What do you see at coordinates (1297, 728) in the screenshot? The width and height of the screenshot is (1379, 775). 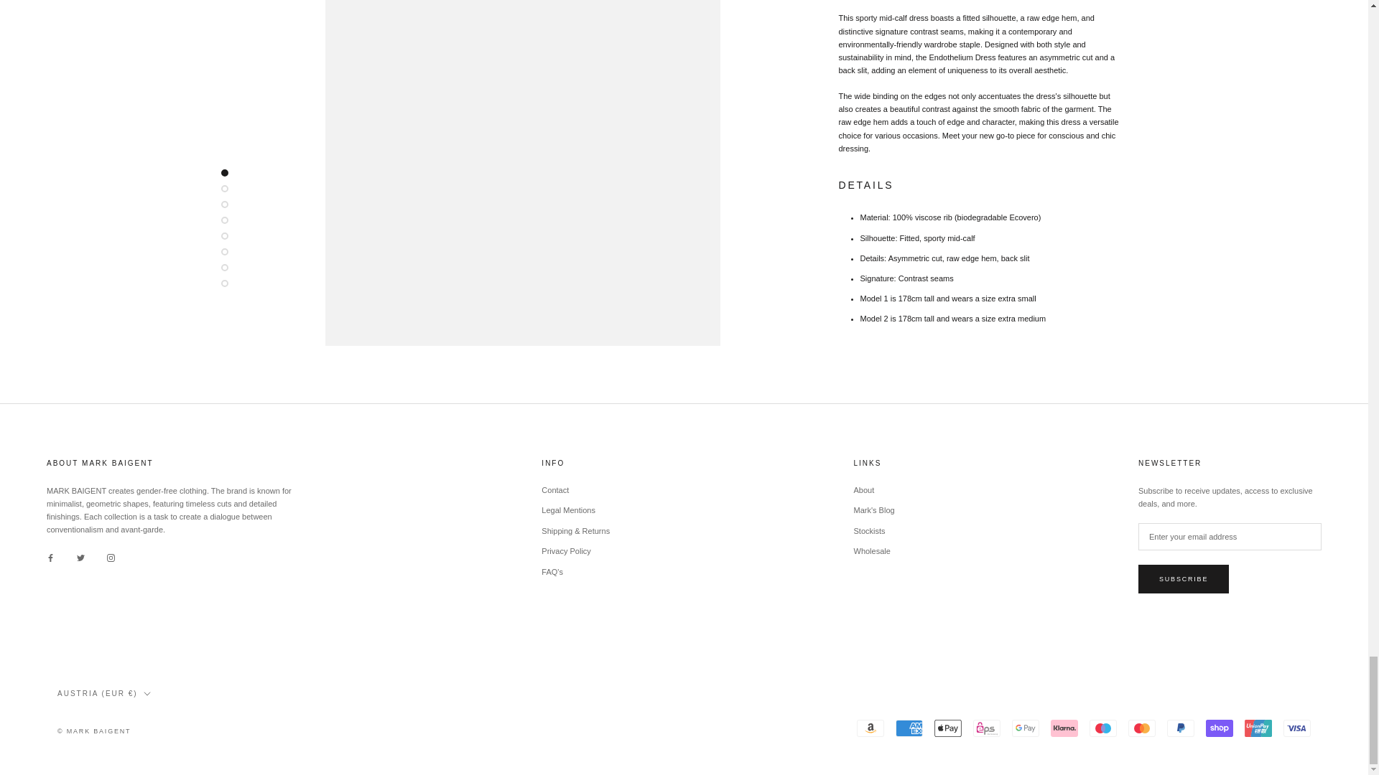 I see `Visa` at bounding box center [1297, 728].